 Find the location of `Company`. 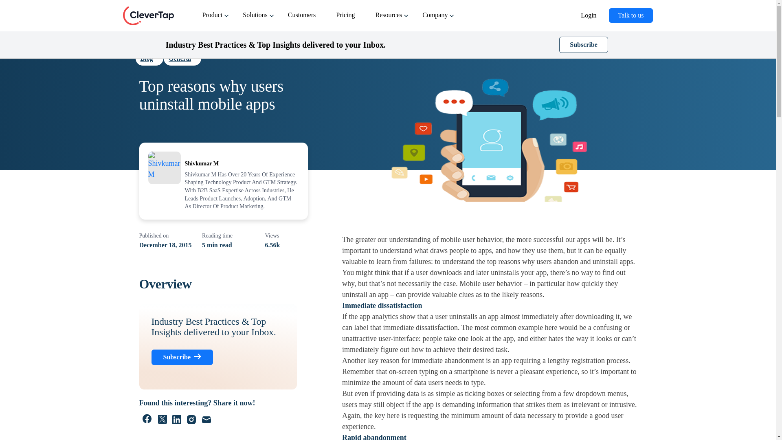

Company is located at coordinates (437, 20).